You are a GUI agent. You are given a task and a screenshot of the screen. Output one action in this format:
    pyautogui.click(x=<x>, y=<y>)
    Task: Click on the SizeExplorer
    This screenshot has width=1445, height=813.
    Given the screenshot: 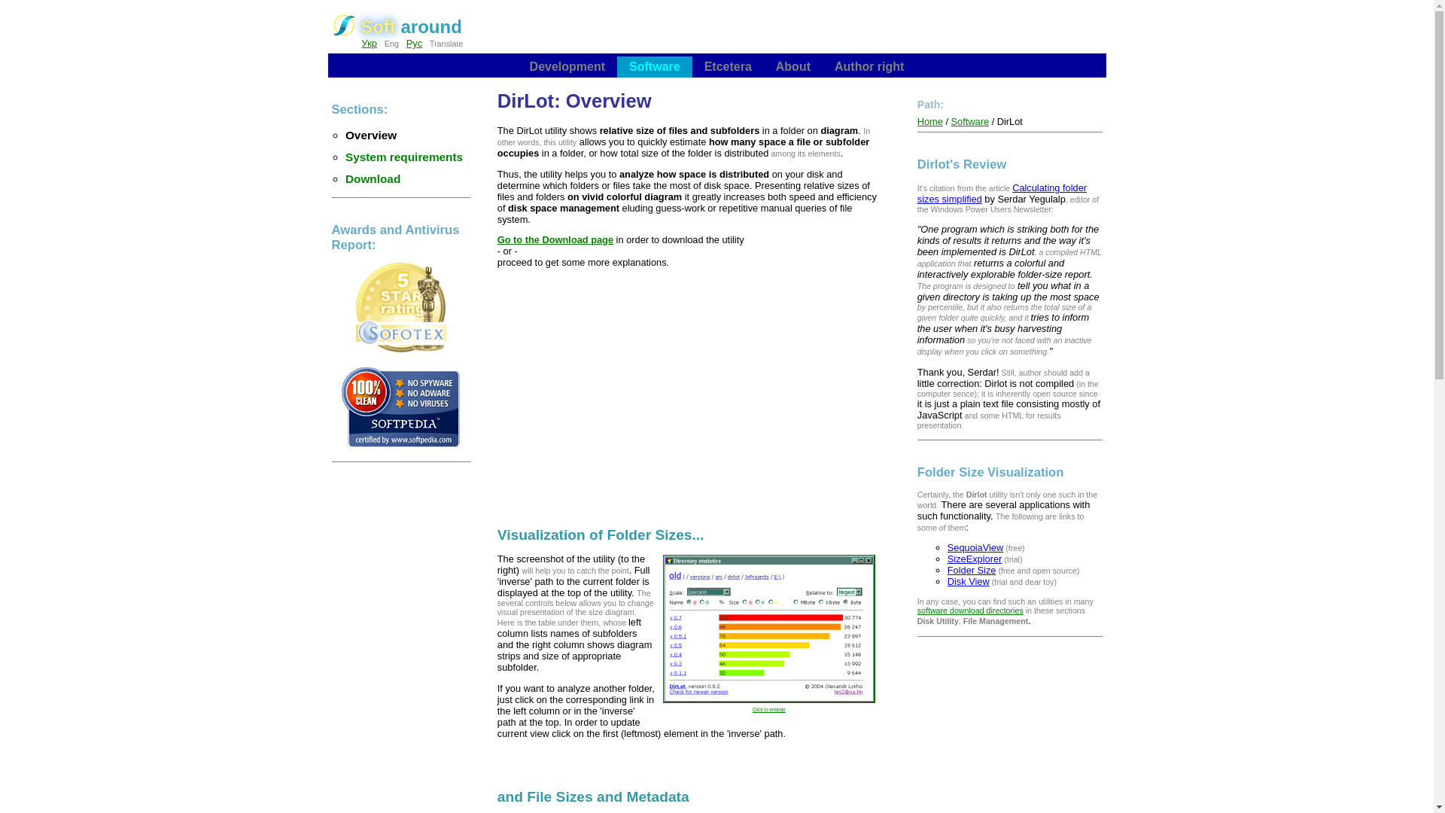 What is the action you would take?
    pyautogui.click(x=975, y=559)
    